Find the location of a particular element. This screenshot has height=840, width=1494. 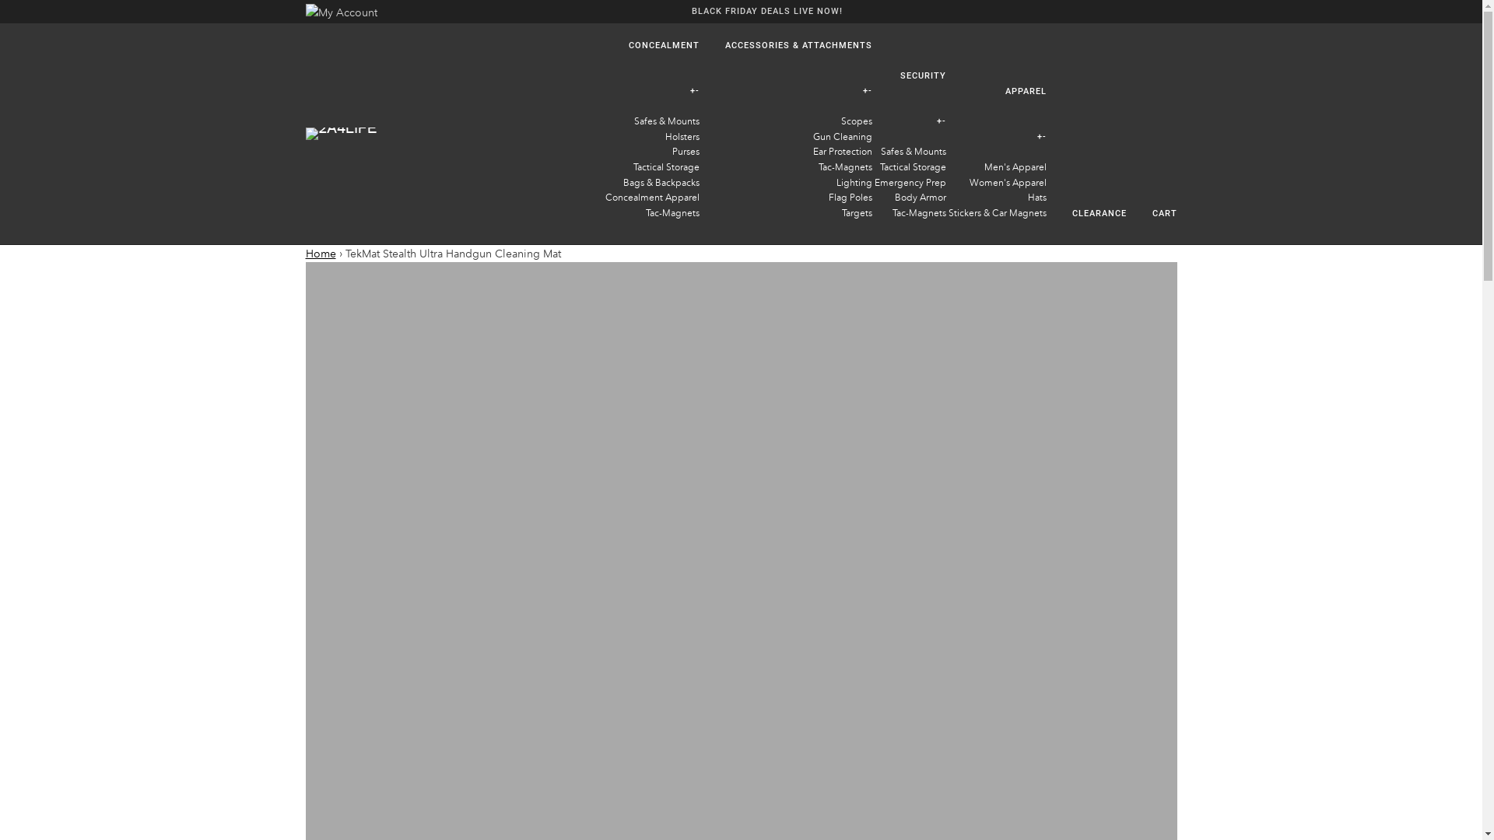

Purses is located at coordinates (682, 151).